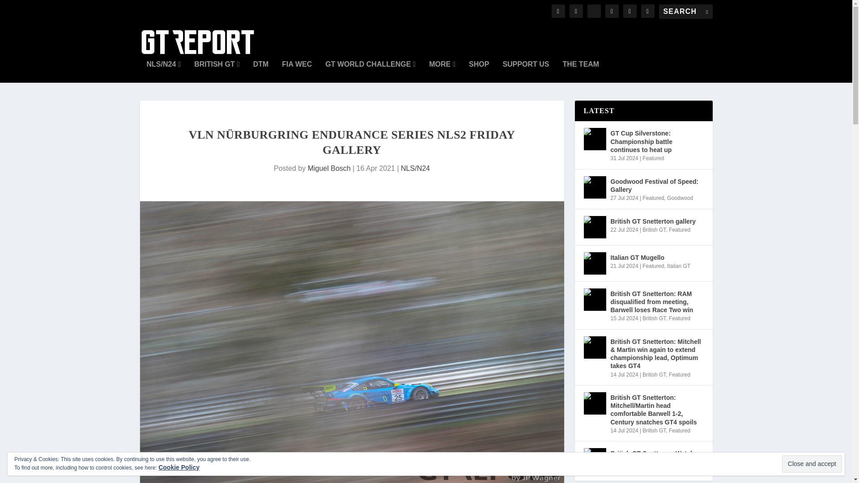 The width and height of the screenshot is (859, 483). Describe the element at coordinates (370, 72) in the screenshot. I see `GT WORLD CHALLENGE` at that location.